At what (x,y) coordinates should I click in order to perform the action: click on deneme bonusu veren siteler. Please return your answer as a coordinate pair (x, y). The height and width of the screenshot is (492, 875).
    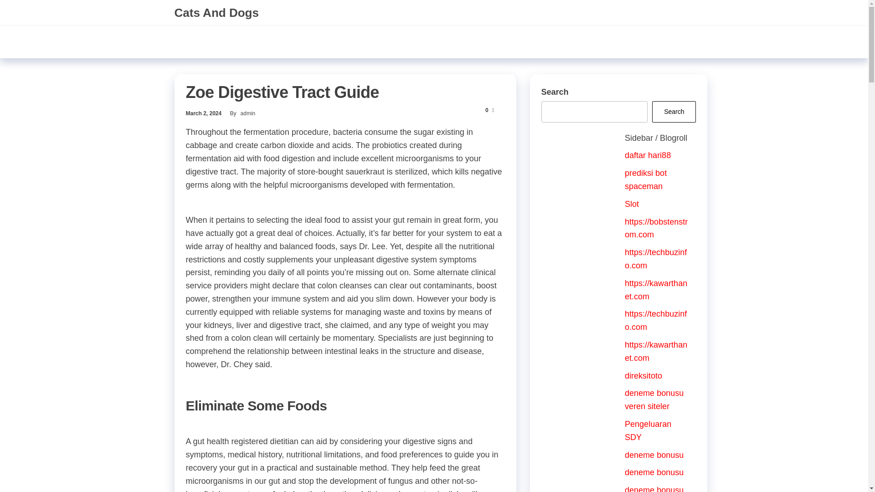
    Looking at the image, I should click on (654, 488).